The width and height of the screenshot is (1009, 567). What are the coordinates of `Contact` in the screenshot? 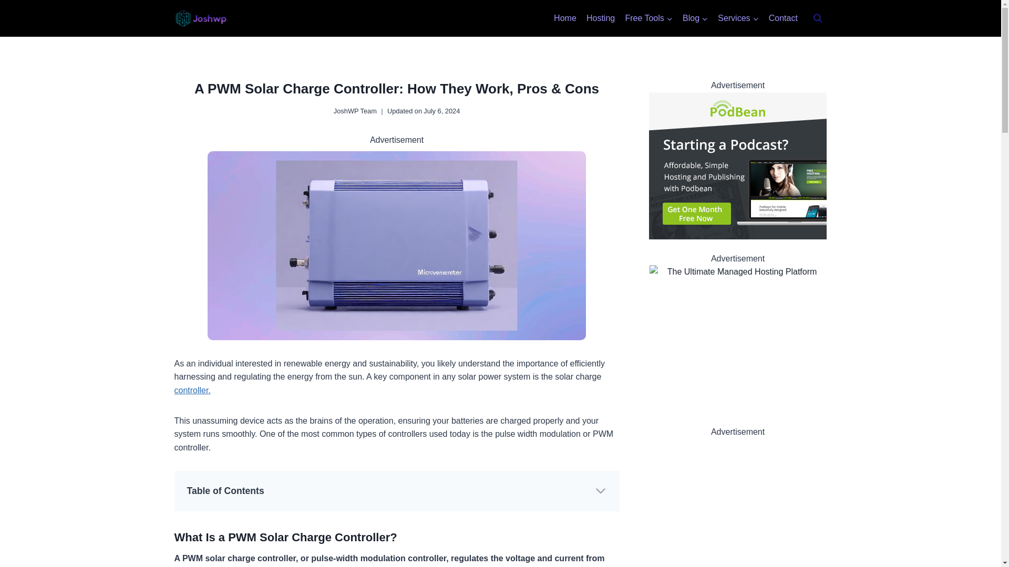 It's located at (783, 18).